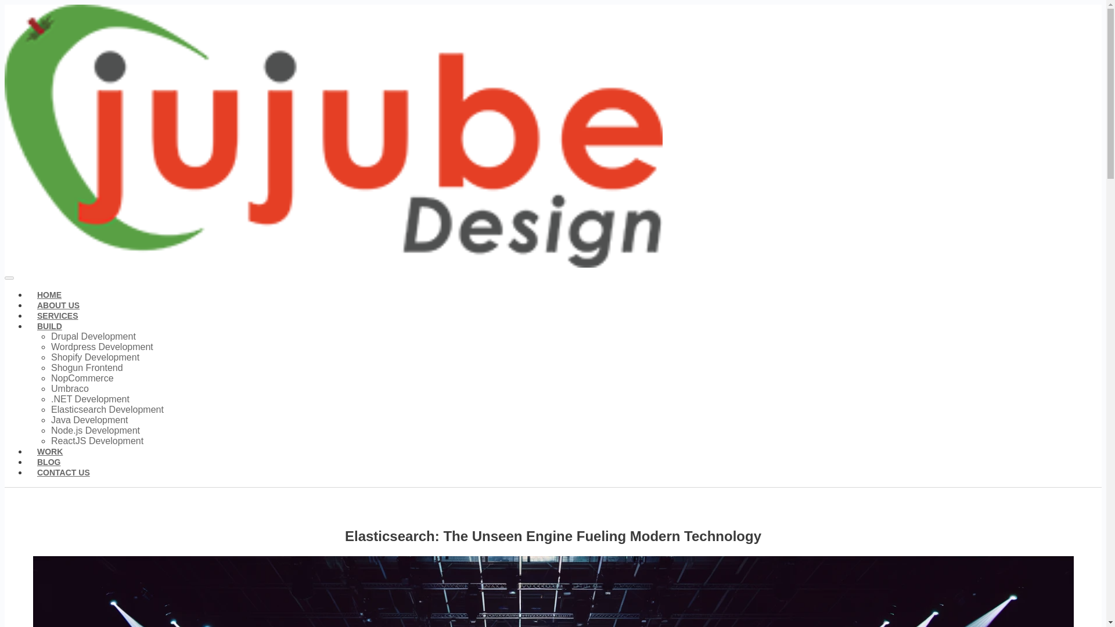 The image size is (1115, 627). What do you see at coordinates (102, 346) in the screenshot?
I see `Wordpress Development` at bounding box center [102, 346].